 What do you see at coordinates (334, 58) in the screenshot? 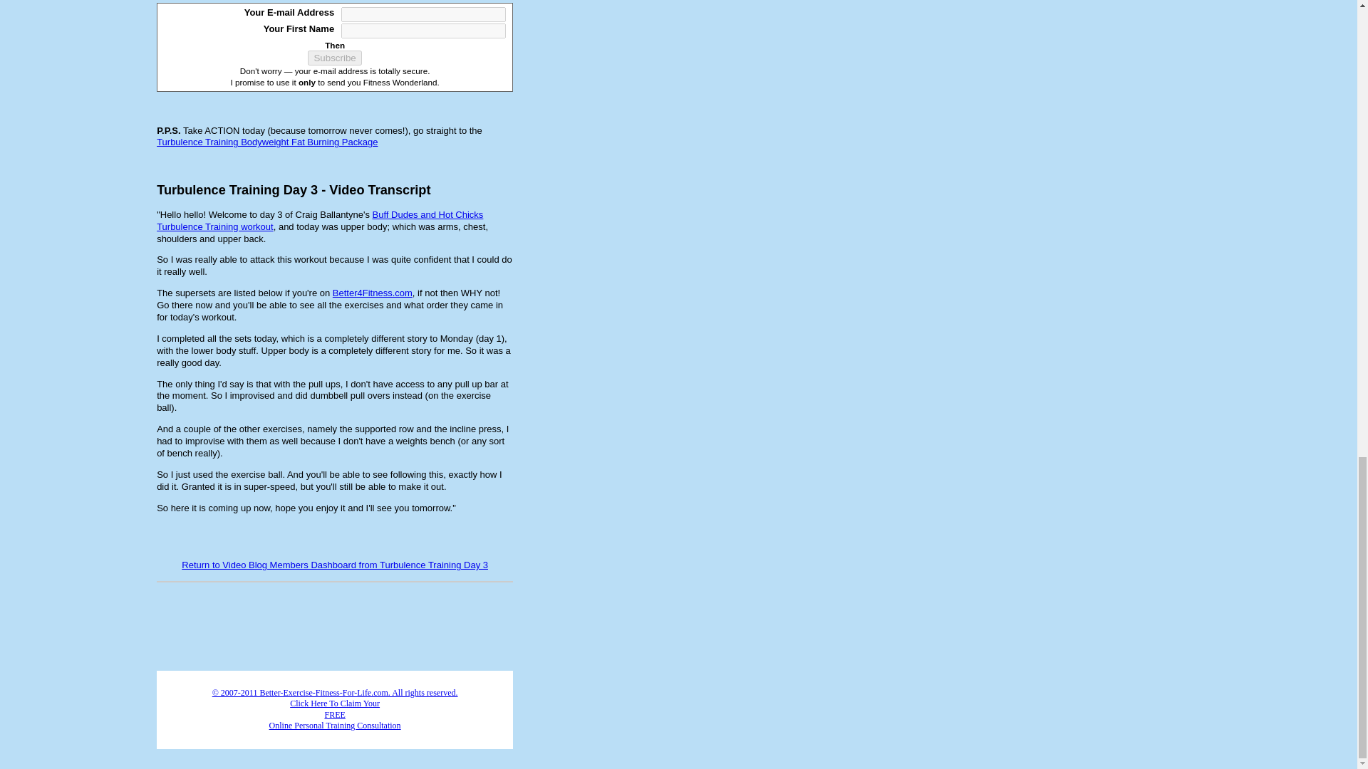
I see `Subscribe` at bounding box center [334, 58].